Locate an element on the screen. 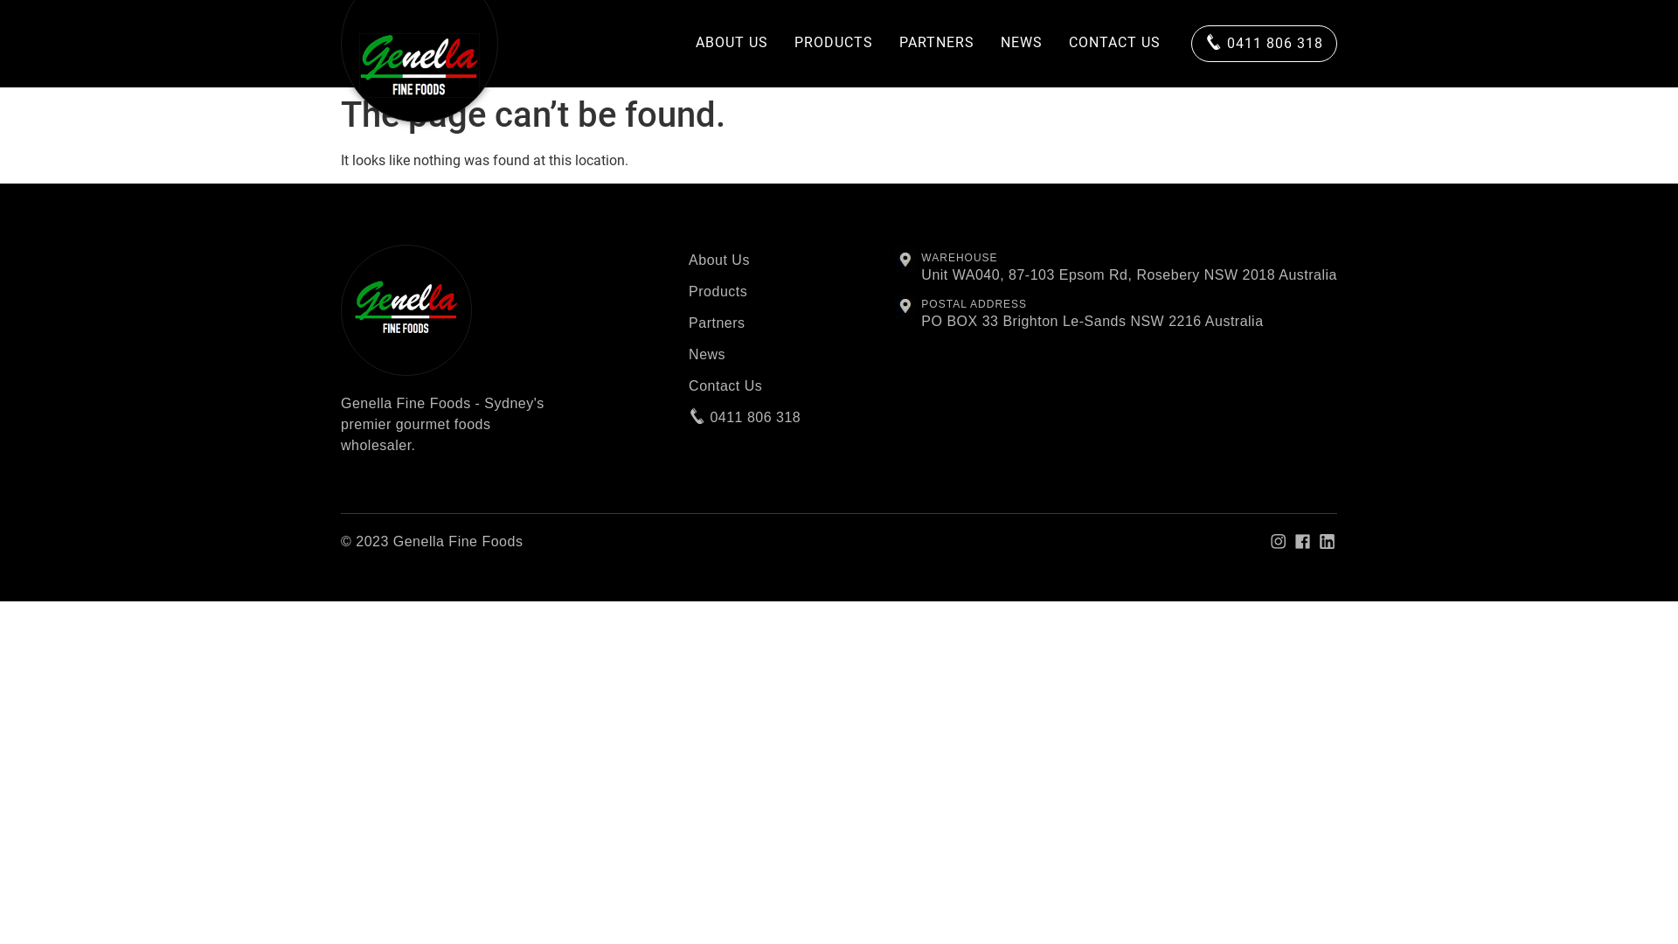 This screenshot has height=944, width=1678. Contact Us is located at coordinates (745, 386).